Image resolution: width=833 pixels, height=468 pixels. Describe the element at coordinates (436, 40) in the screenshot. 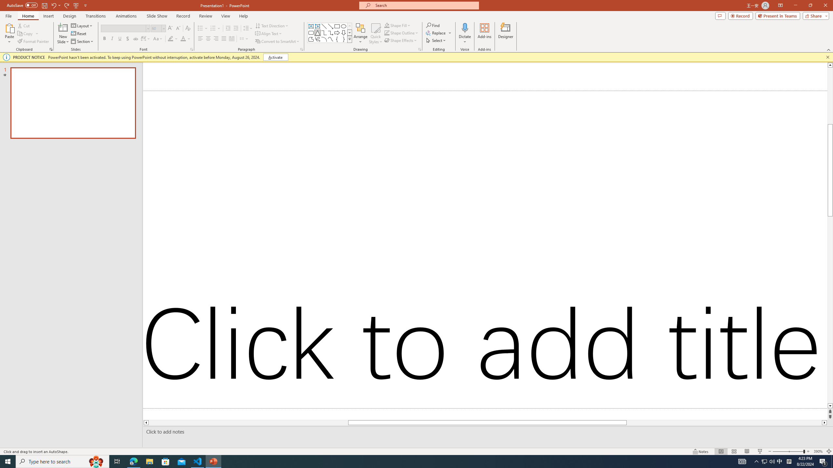

I see `Select` at that location.